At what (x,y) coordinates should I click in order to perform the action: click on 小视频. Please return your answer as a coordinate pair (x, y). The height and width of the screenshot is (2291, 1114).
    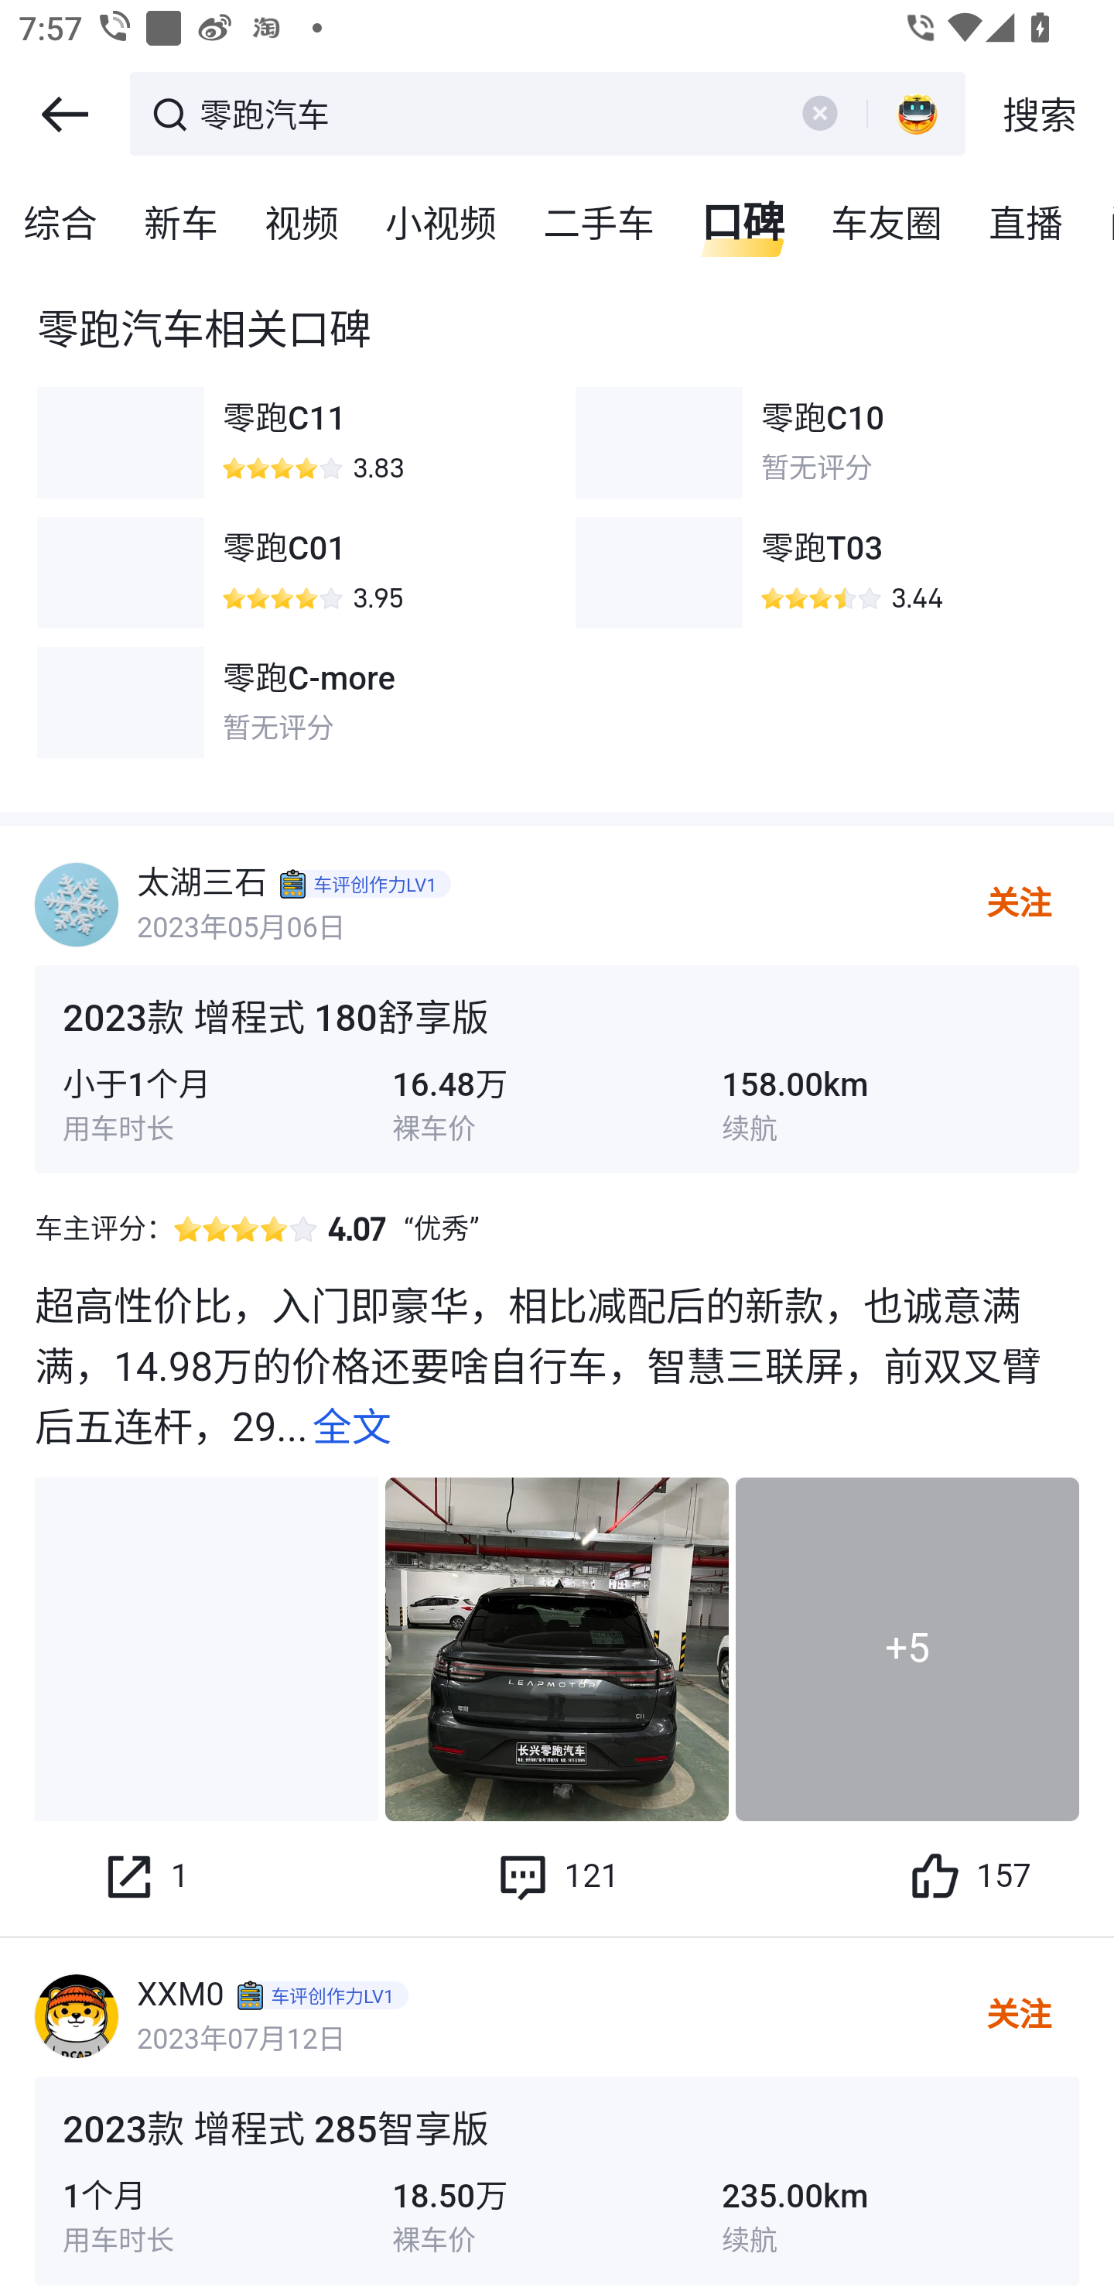
    Looking at the image, I should click on (443, 224).